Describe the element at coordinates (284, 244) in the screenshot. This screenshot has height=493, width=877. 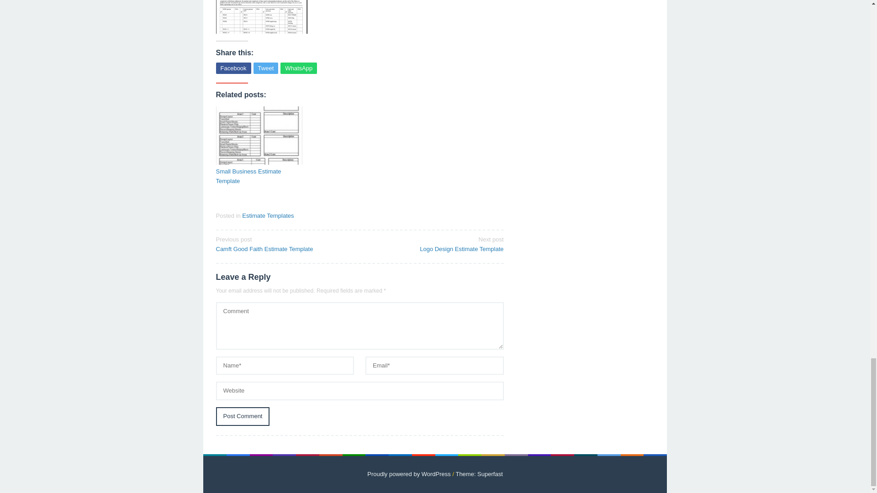
I see `Share this` at that location.